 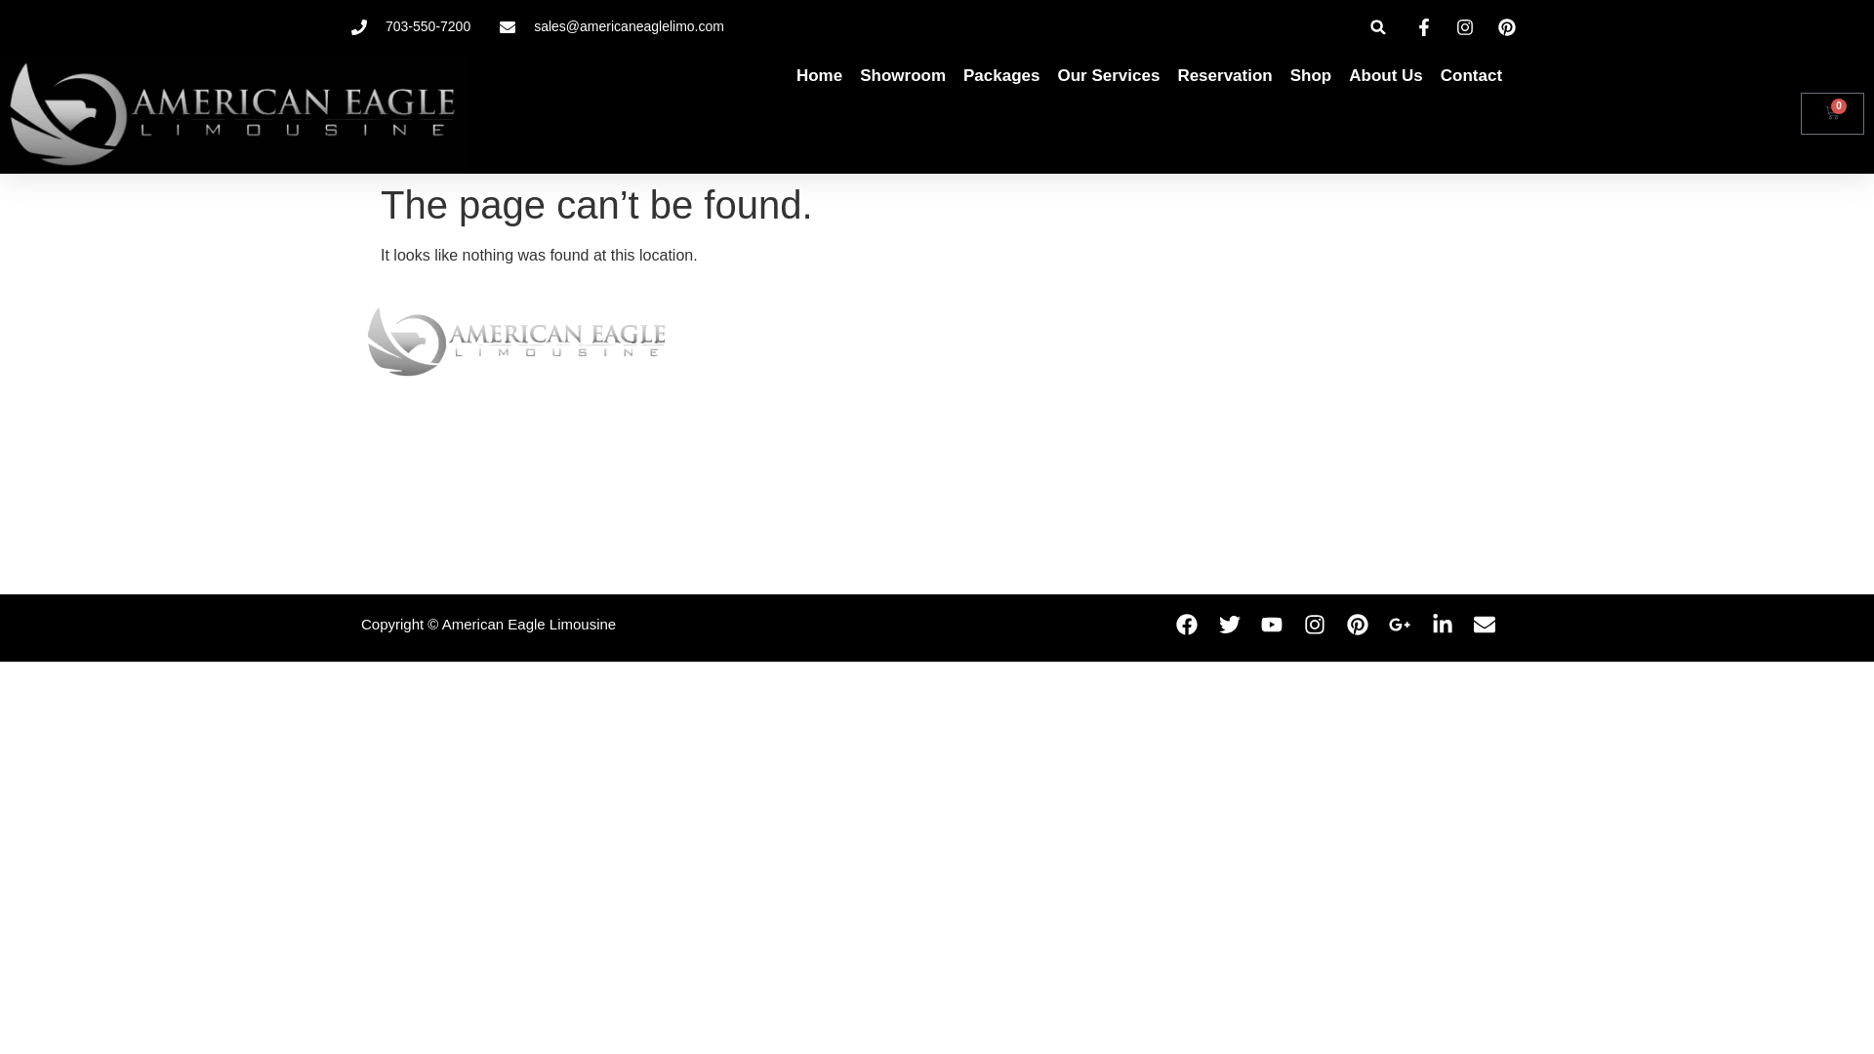 What do you see at coordinates (903, 76) in the screenshot?
I see `Showroom` at bounding box center [903, 76].